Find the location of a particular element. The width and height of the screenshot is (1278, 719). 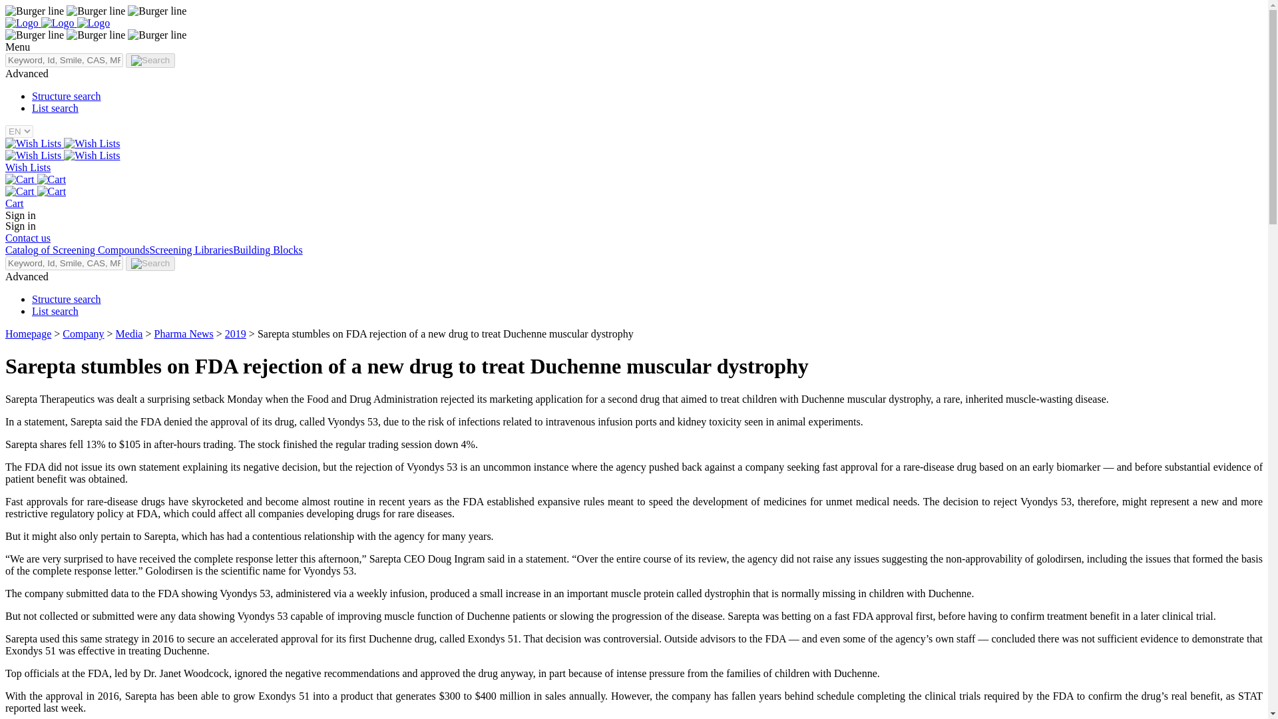

Structure search is located at coordinates (67, 96).